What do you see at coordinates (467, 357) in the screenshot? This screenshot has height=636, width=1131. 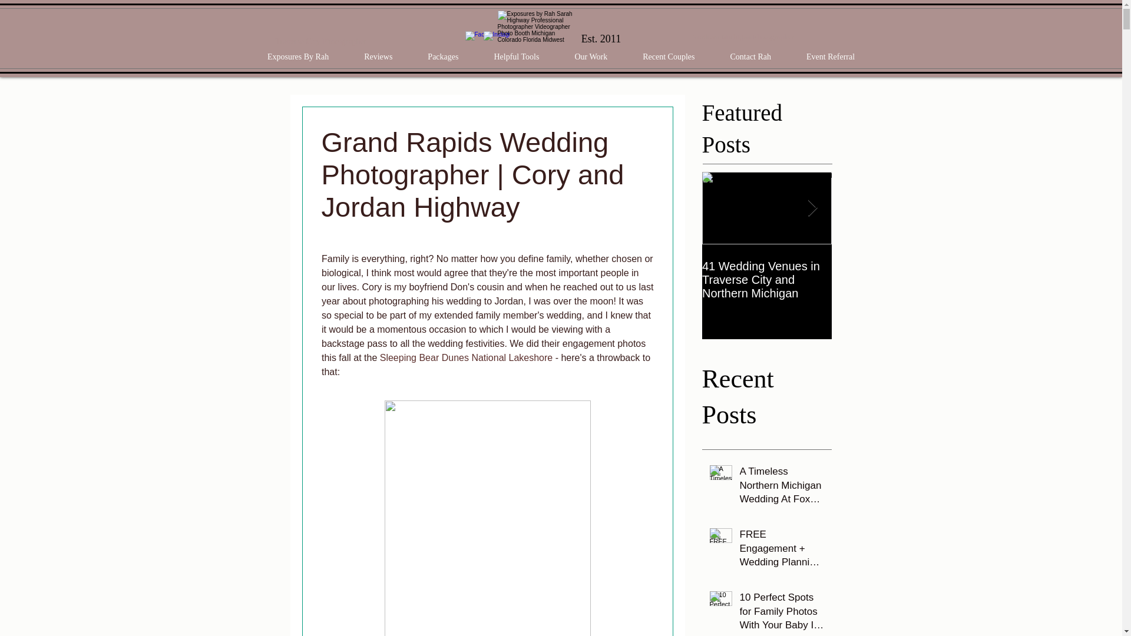 I see `Sleeping Bear Dunes National Lakeshore ` at bounding box center [467, 357].